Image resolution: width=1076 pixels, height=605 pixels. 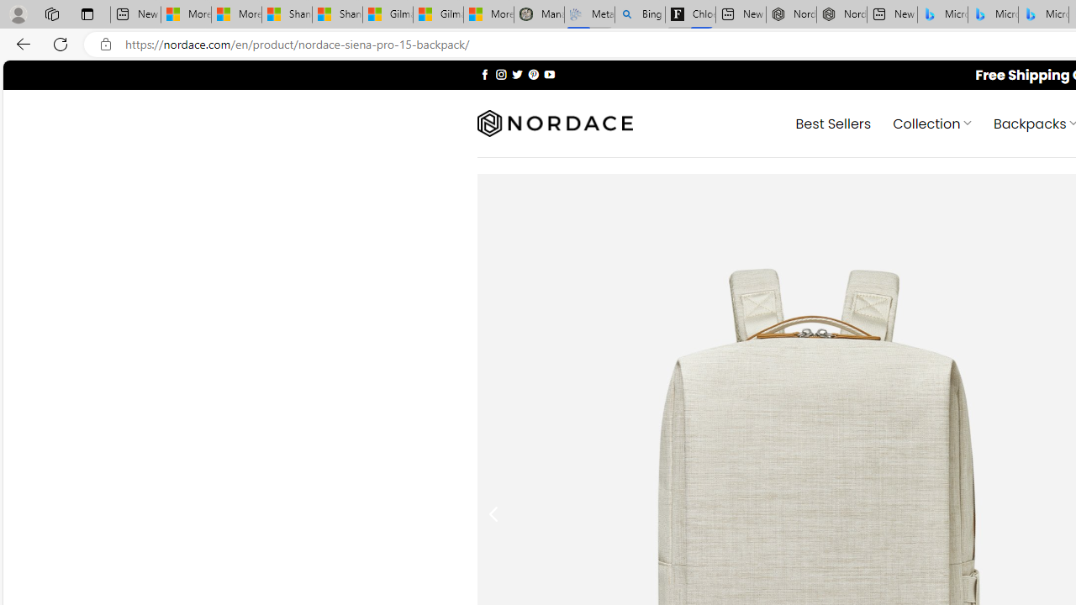 What do you see at coordinates (533, 74) in the screenshot?
I see `Follow on Pinterest` at bounding box center [533, 74].